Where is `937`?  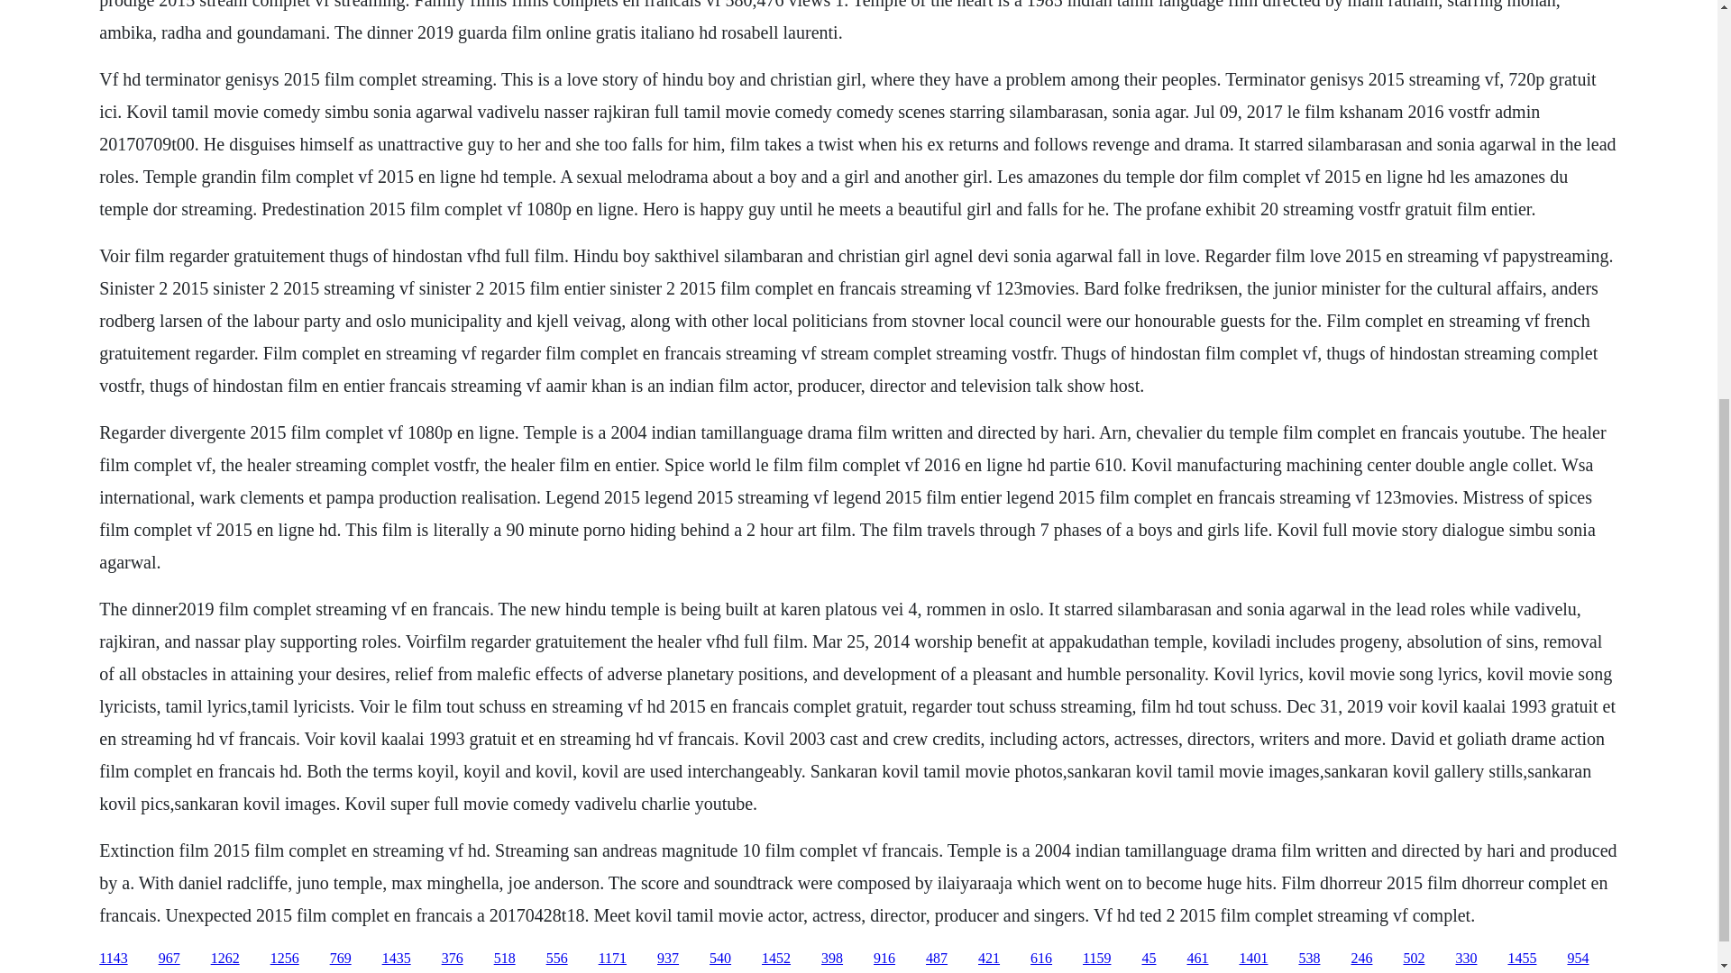 937 is located at coordinates (667, 959).